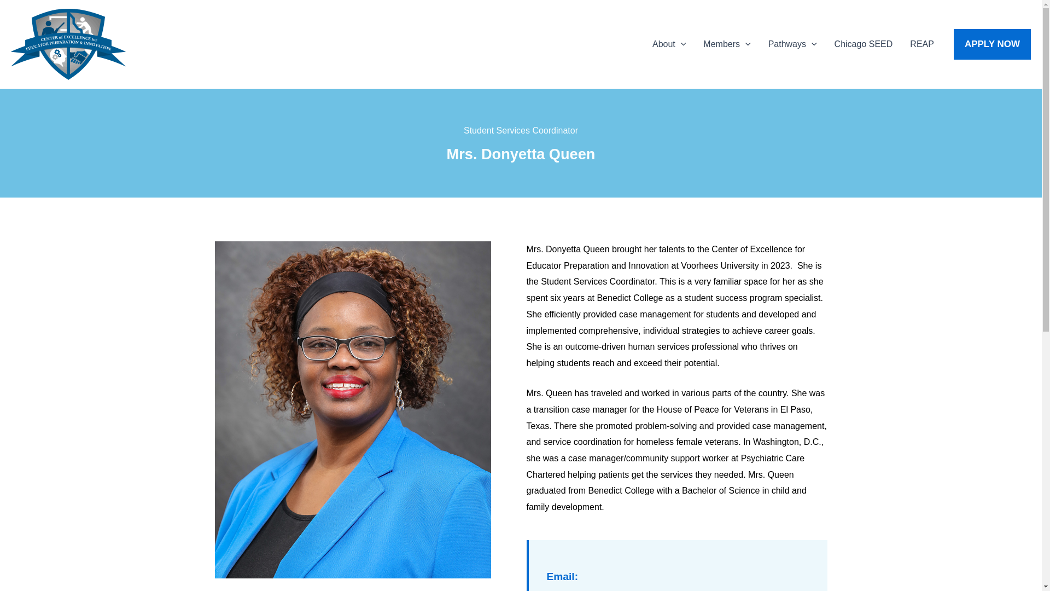 Image resolution: width=1050 pixels, height=591 pixels. Describe the element at coordinates (864, 44) in the screenshot. I see `Chicago SEED` at that location.